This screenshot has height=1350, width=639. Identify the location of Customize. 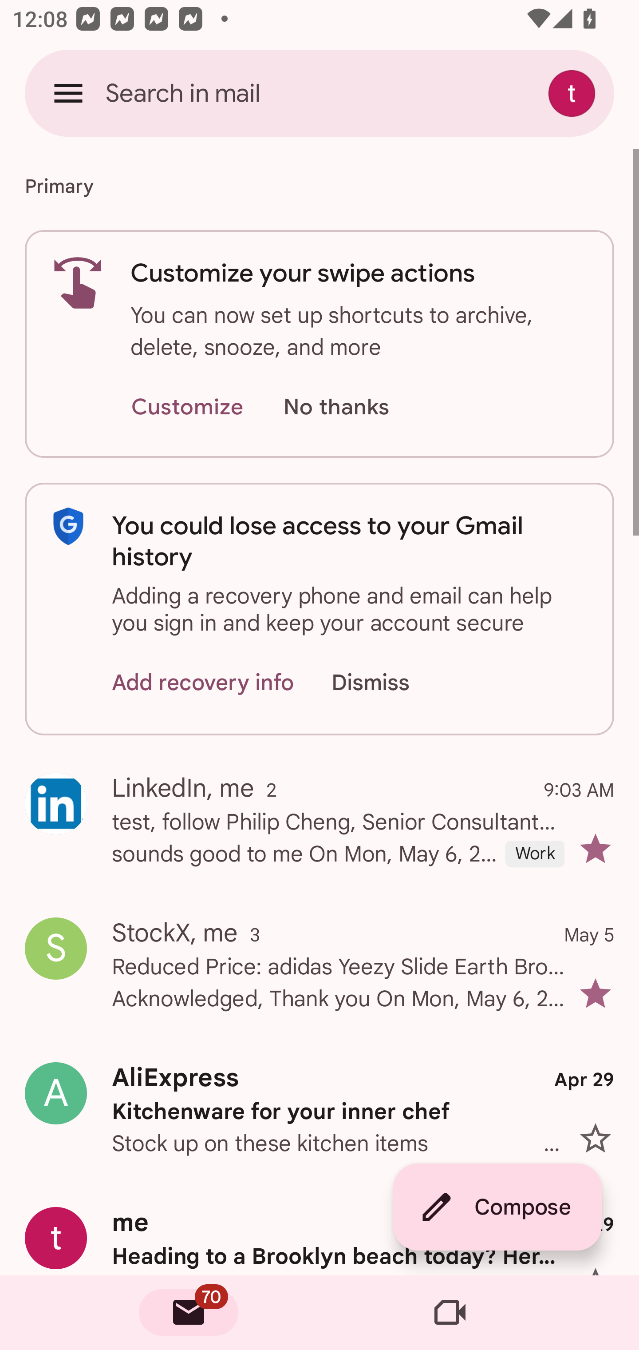
(187, 408).